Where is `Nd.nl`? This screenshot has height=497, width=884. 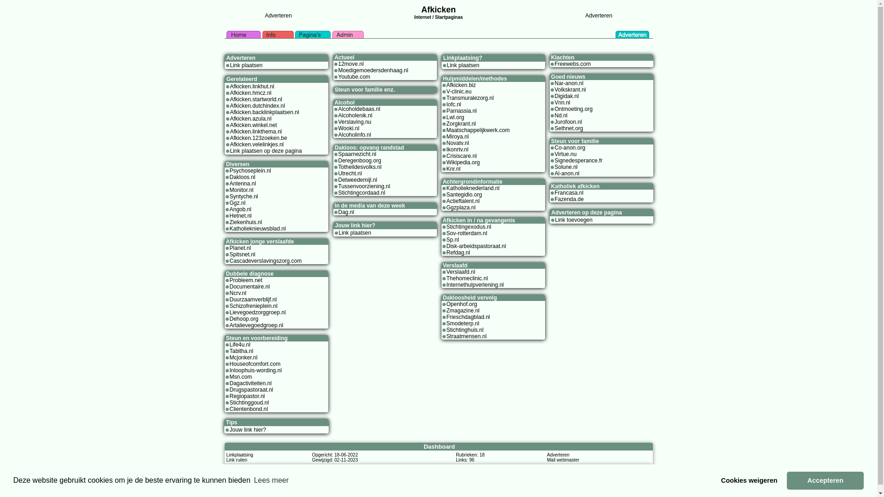
Nd.nl is located at coordinates (561, 116).